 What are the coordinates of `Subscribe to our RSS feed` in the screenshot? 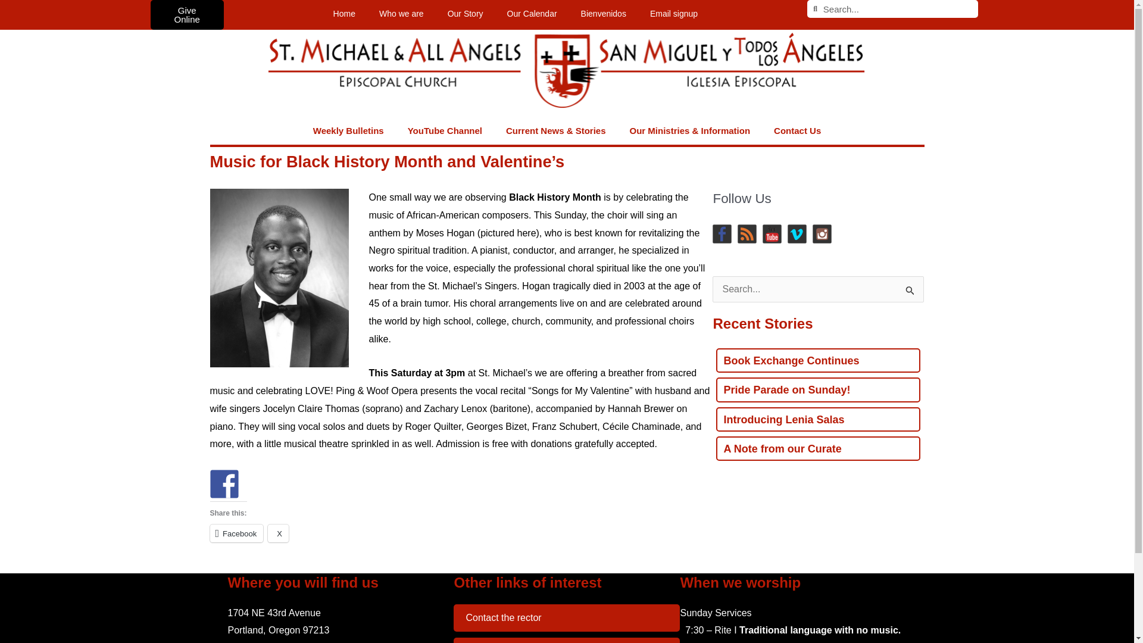 It's located at (747, 233).